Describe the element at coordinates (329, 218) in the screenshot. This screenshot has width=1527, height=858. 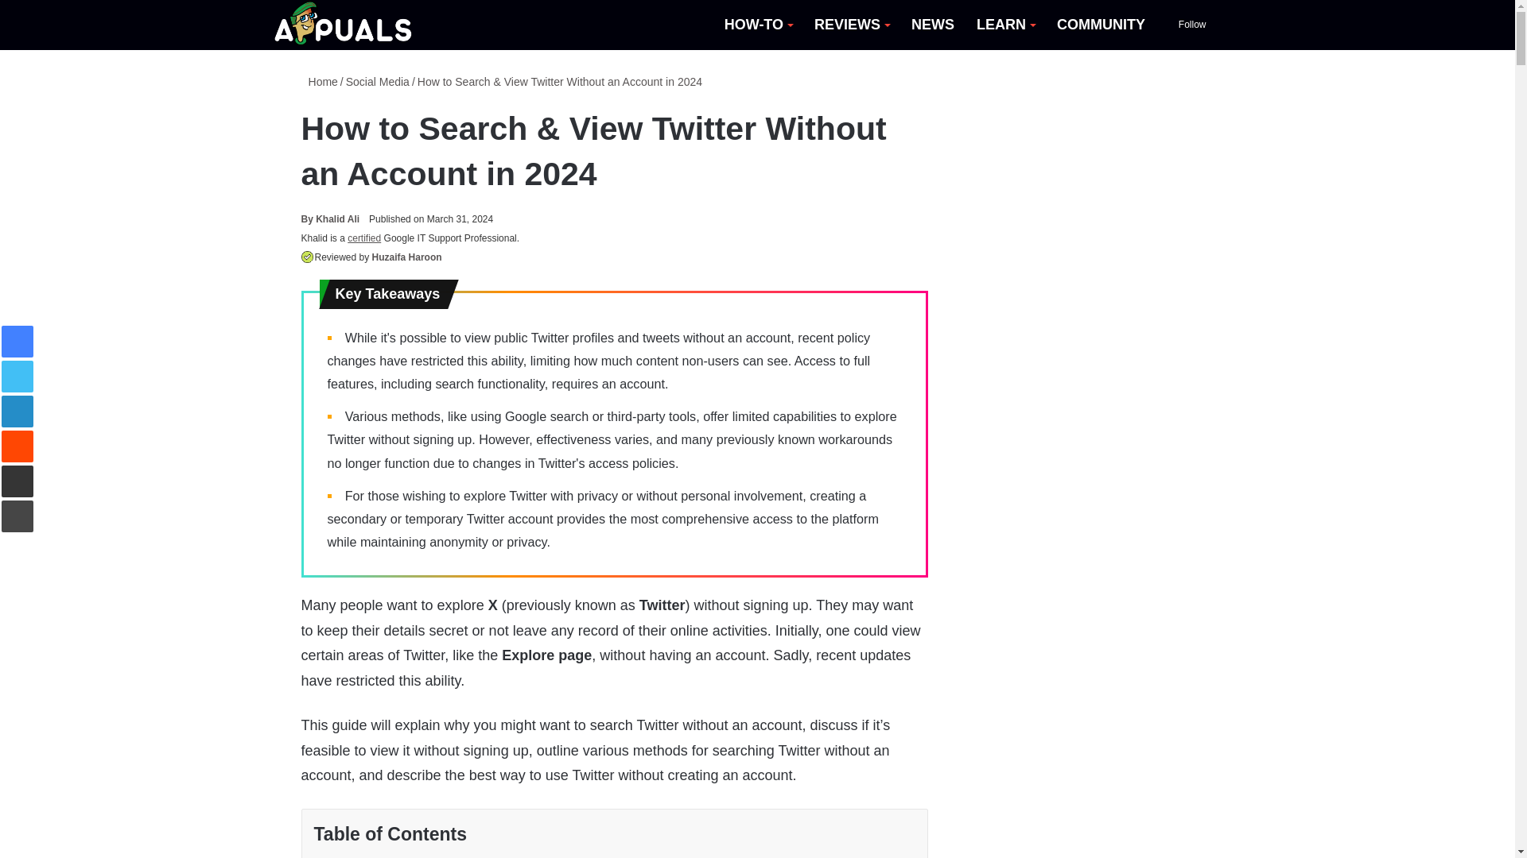
I see `Khalid Ali` at that location.